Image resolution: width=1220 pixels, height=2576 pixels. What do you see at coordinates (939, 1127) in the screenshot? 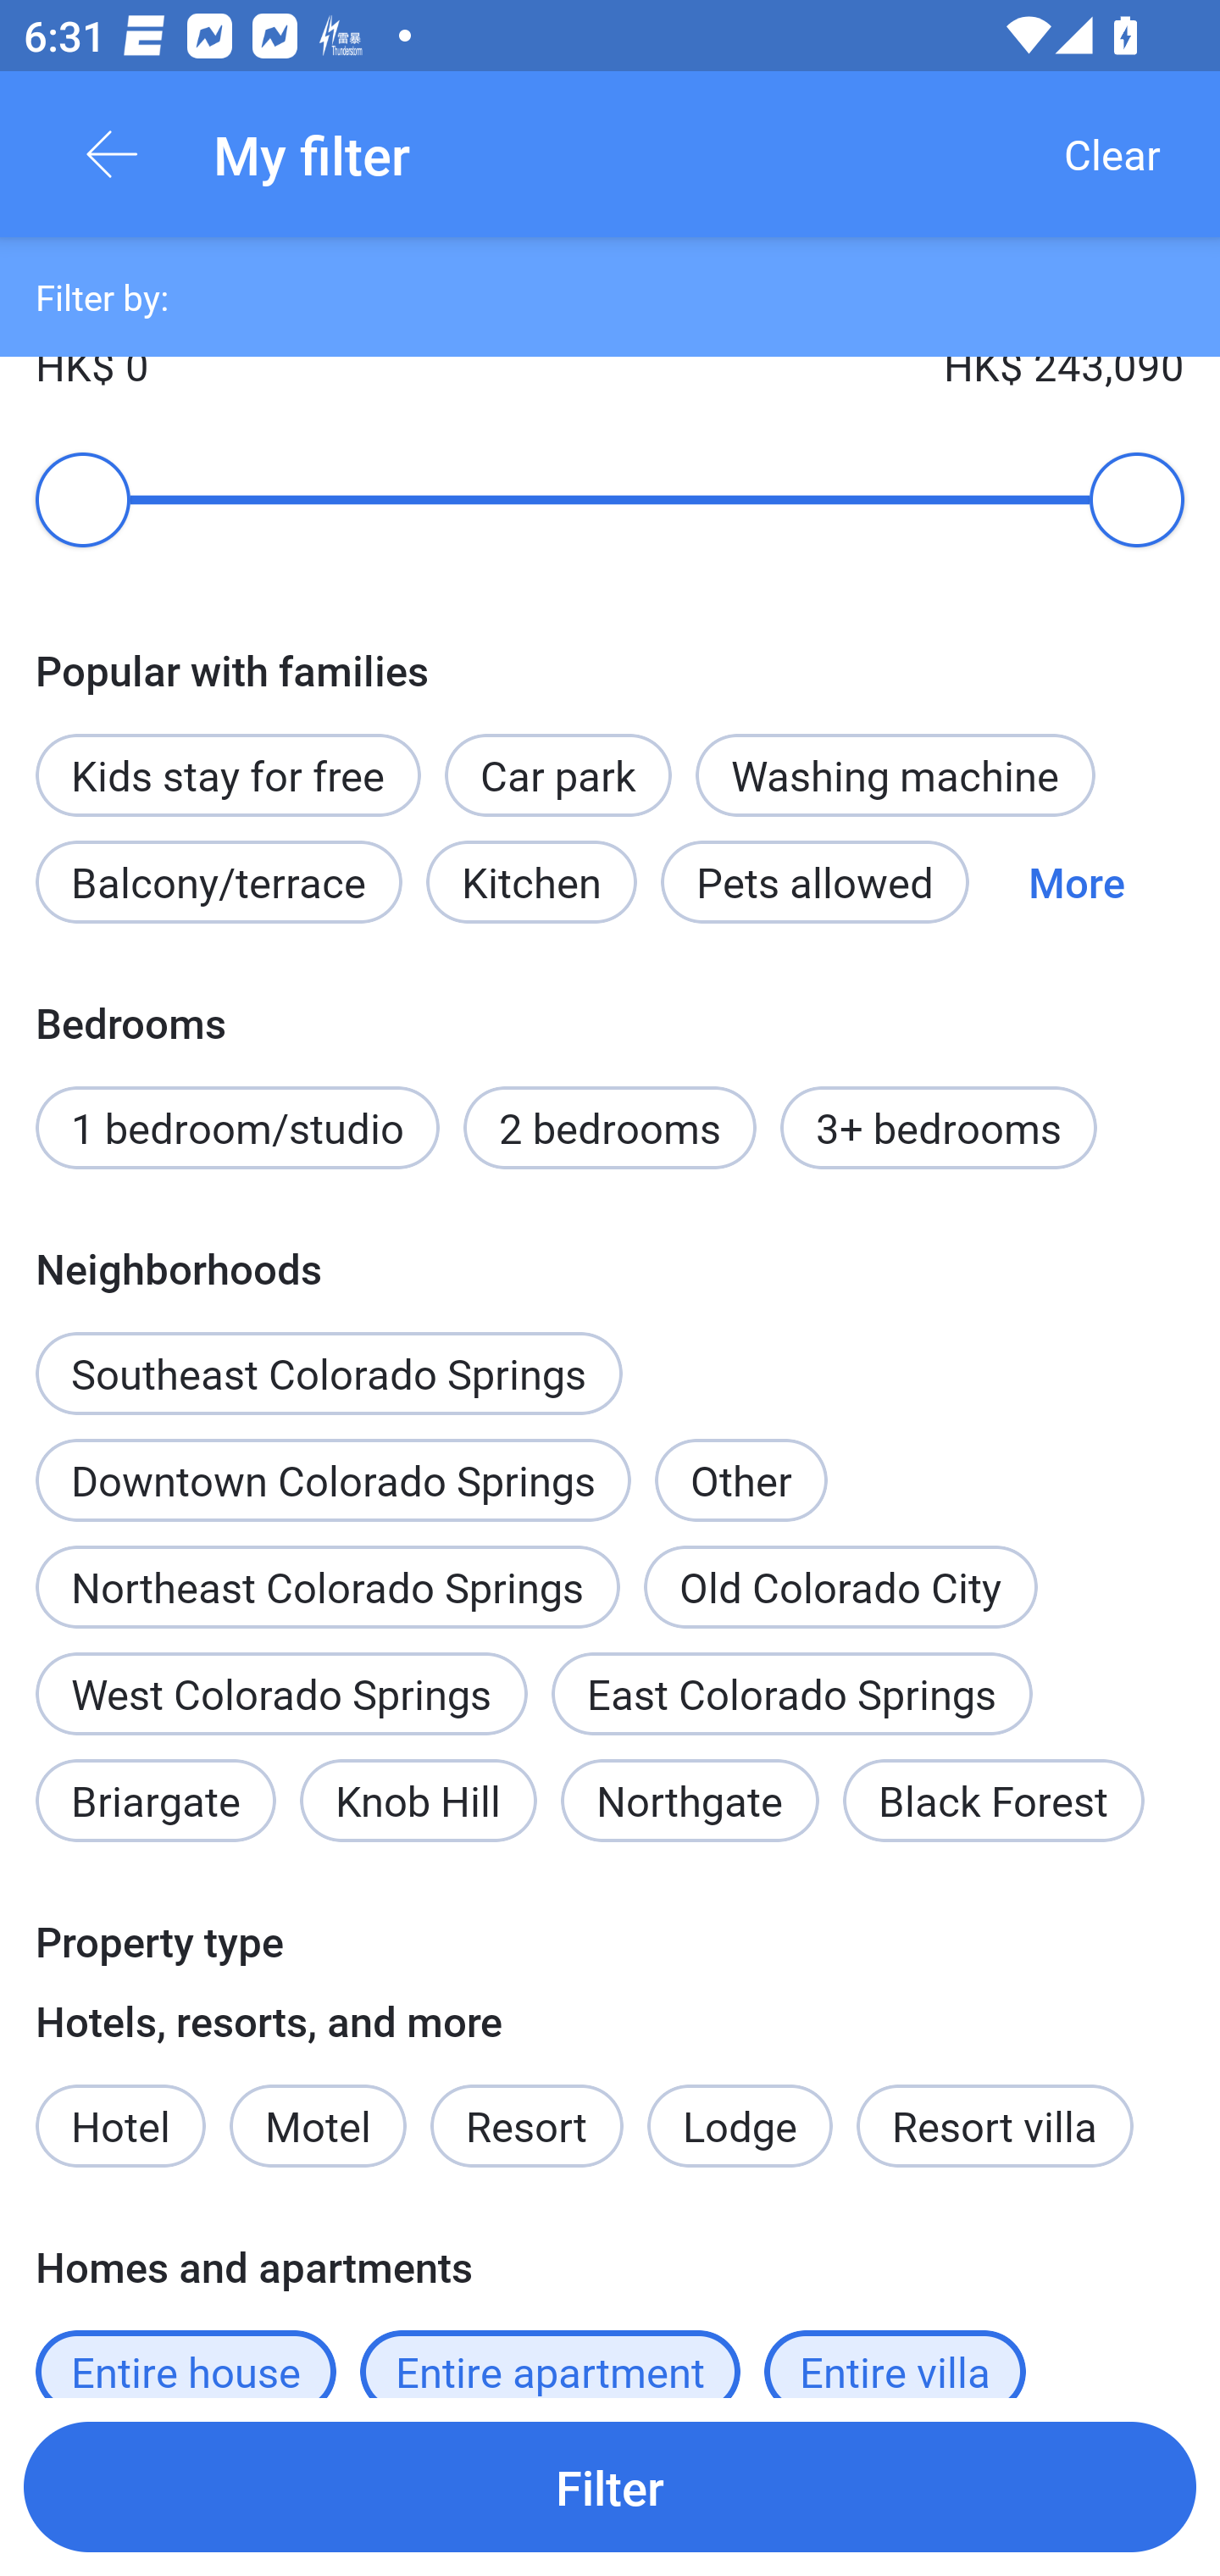
I see `3+ bedrooms` at bounding box center [939, 1127].